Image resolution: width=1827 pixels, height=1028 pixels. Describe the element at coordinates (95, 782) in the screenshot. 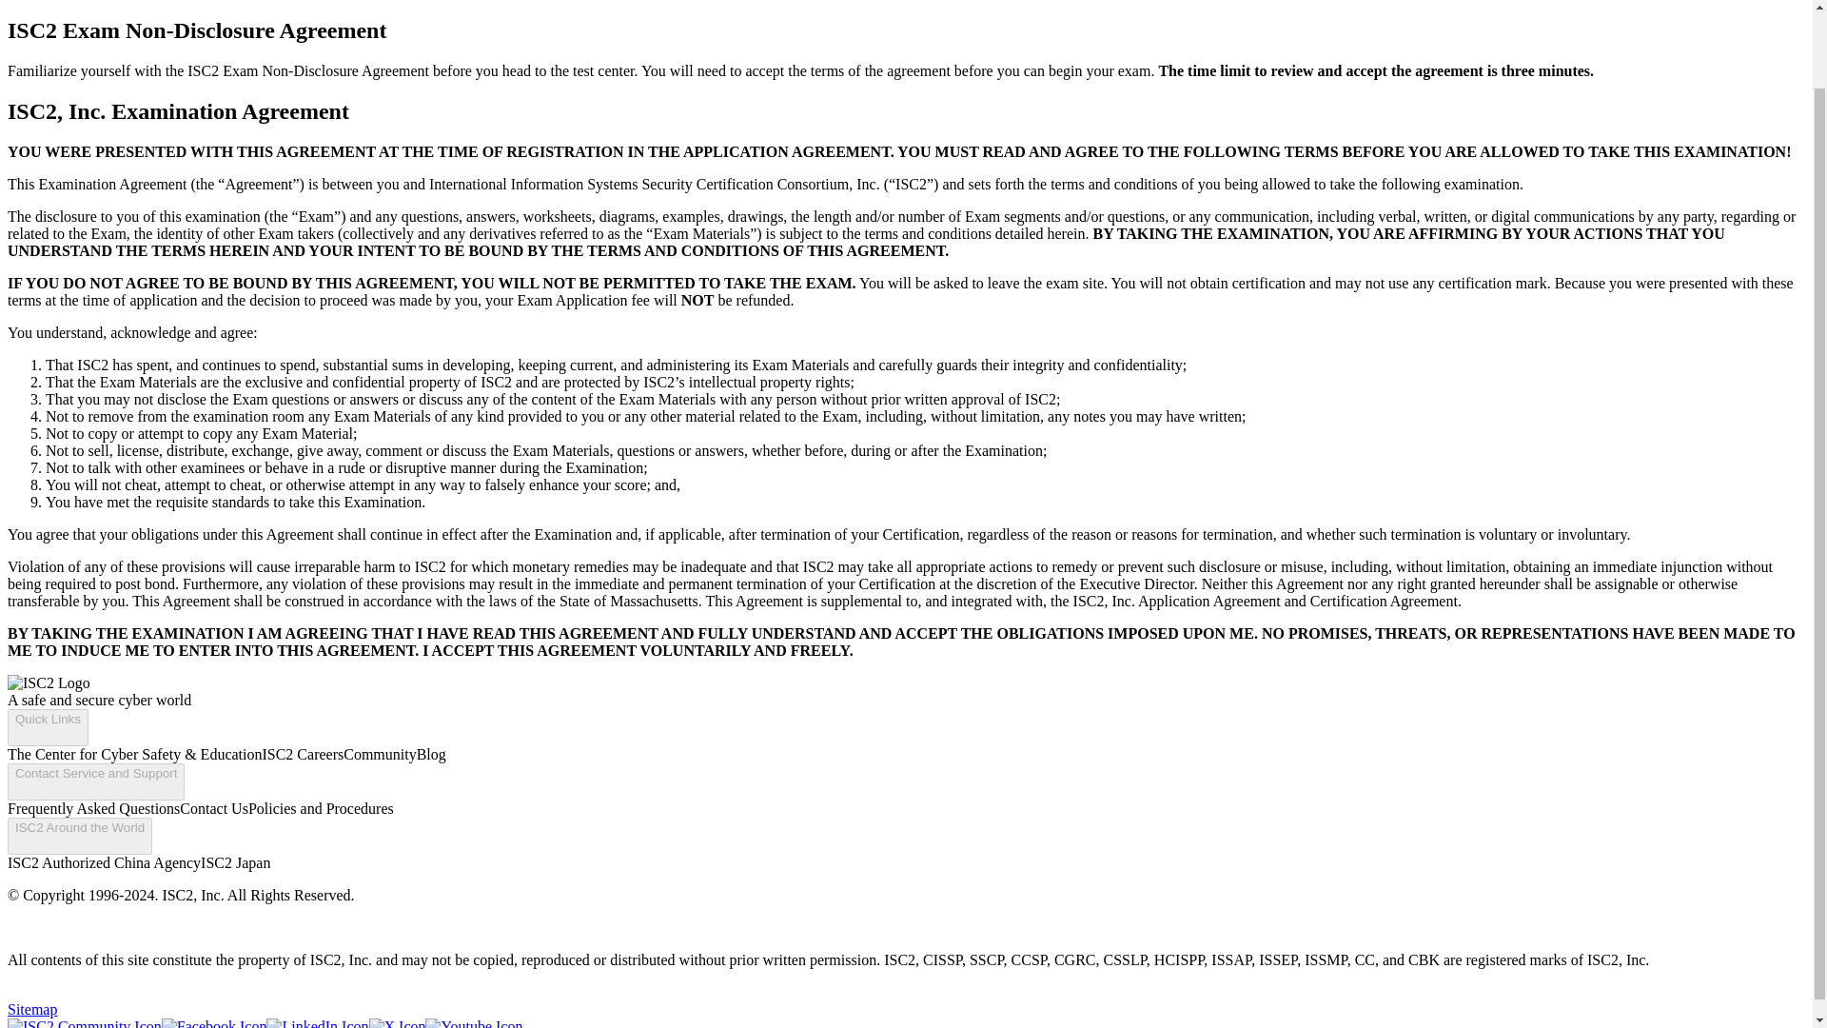

I see `Contact Service and Support` at that location.